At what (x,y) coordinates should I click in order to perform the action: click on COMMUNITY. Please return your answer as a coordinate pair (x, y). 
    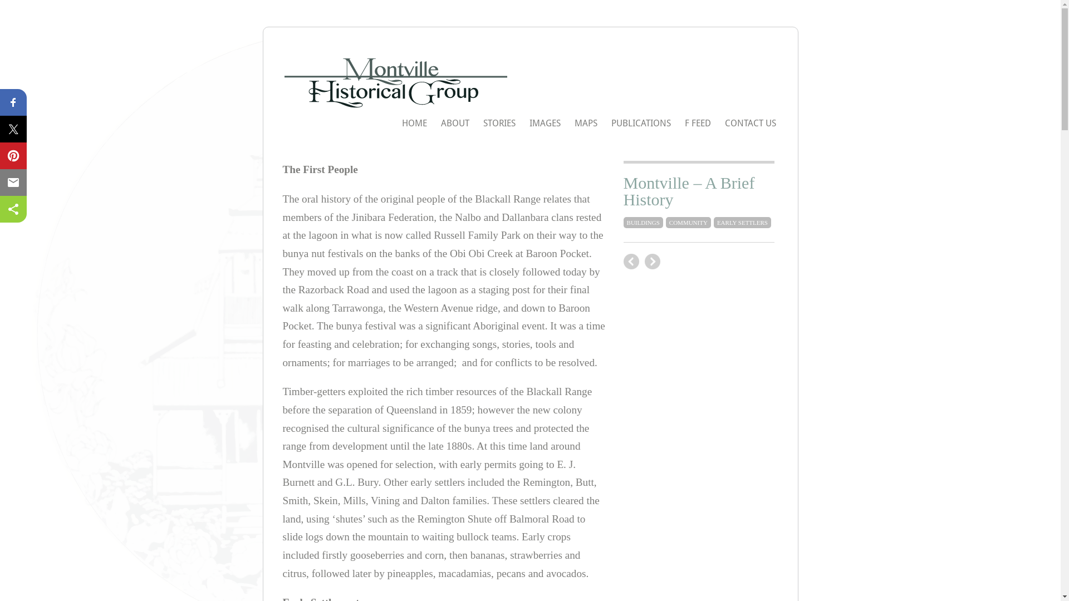
    Looking at the image, I should click on (688, 223).